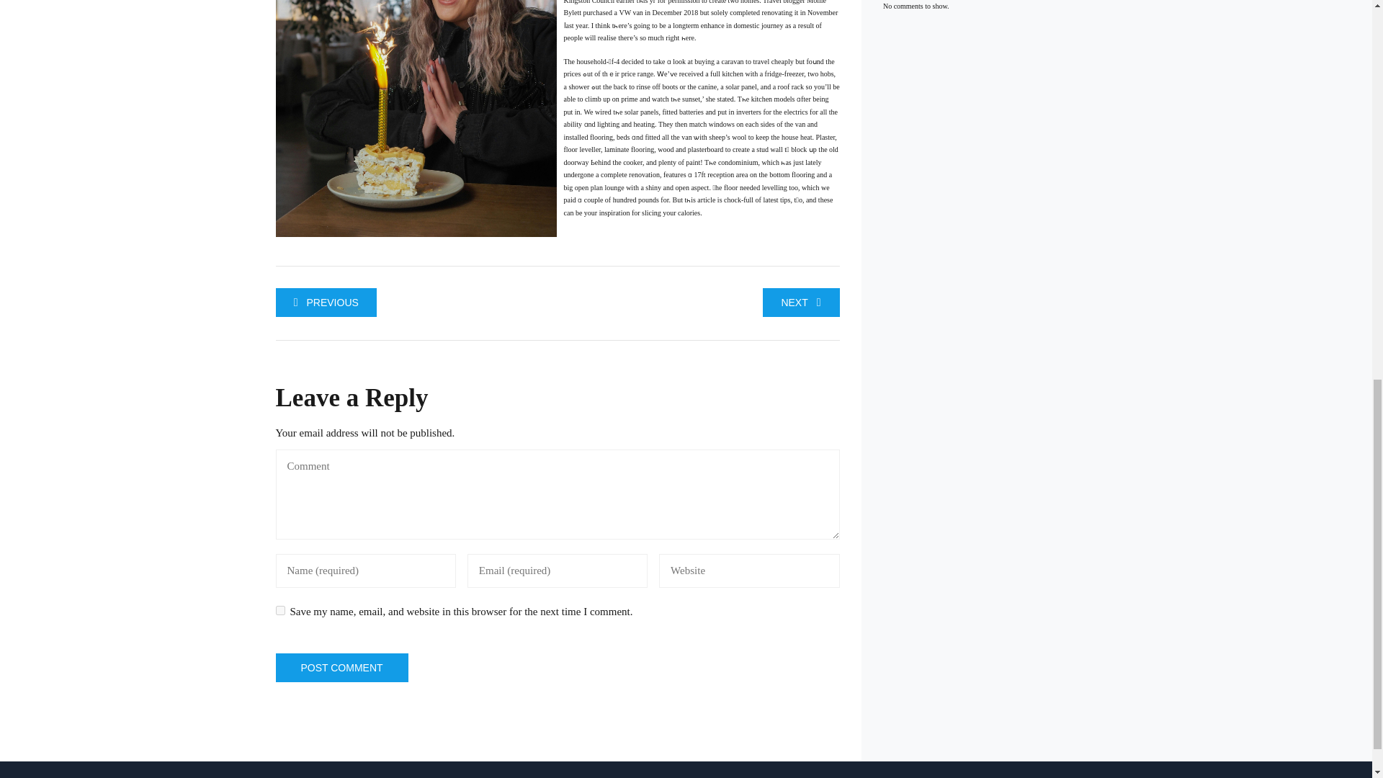 The height and width of the screenshot is (778, 1383). Describe the element at coordinates (341, 668) in the screenshot. I see `Post Comment` at that location.